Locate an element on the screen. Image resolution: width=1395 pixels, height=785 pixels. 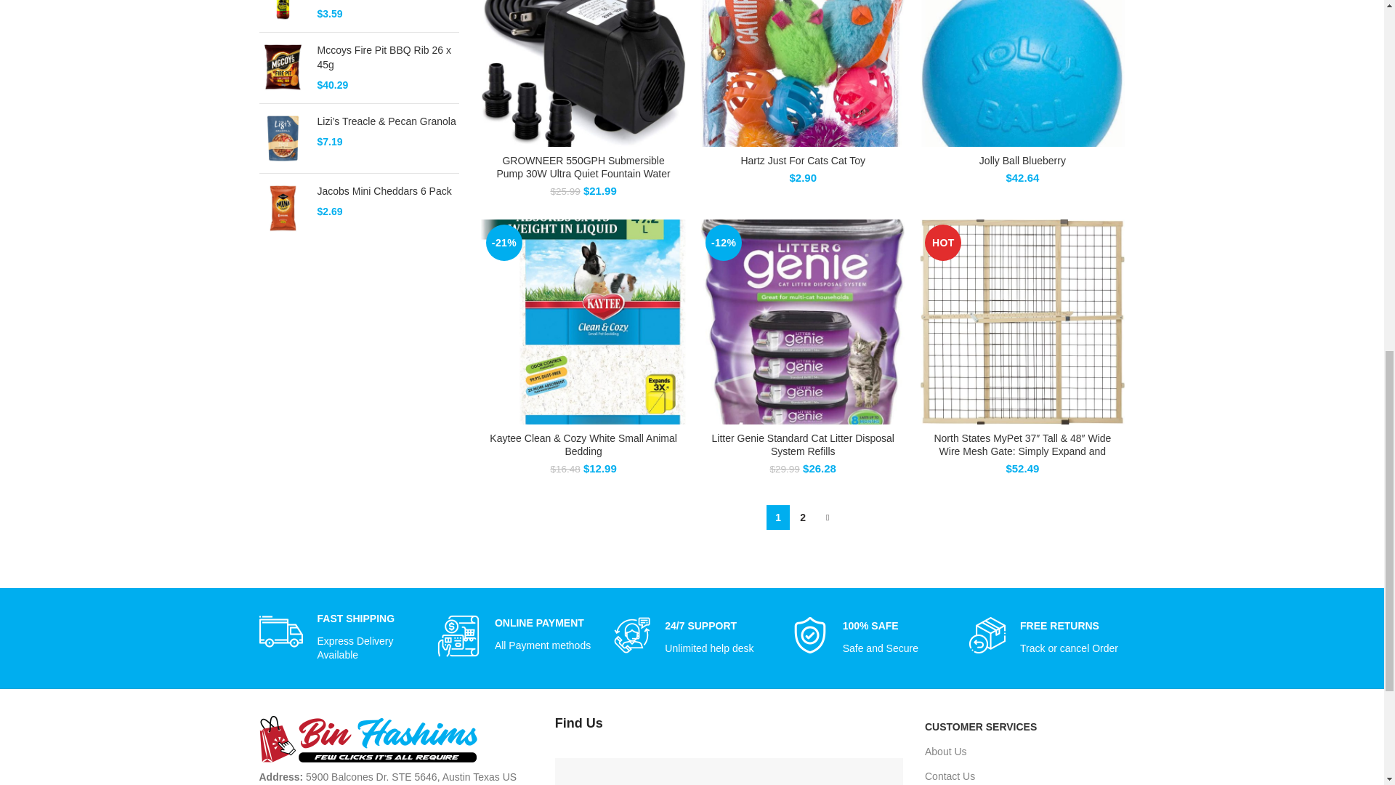
Mccoys Fire Pit BBQ Rib 26 x 45g is located at coordinates (387, 58).